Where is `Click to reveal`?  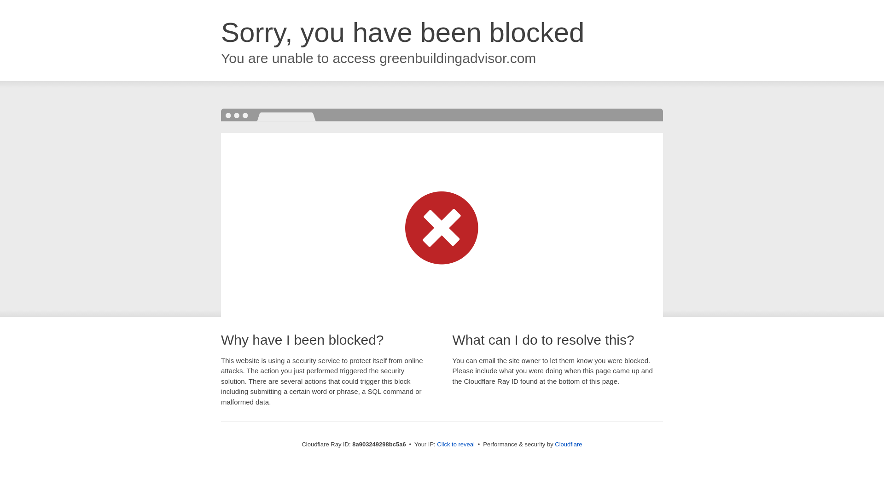
Click to reveal is located at coordinates (456, 445).